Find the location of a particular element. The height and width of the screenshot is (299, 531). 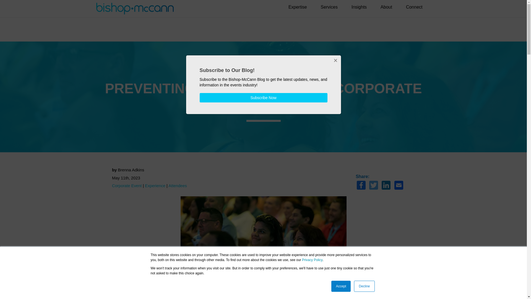

Experience is located at coordinates (155, 186).